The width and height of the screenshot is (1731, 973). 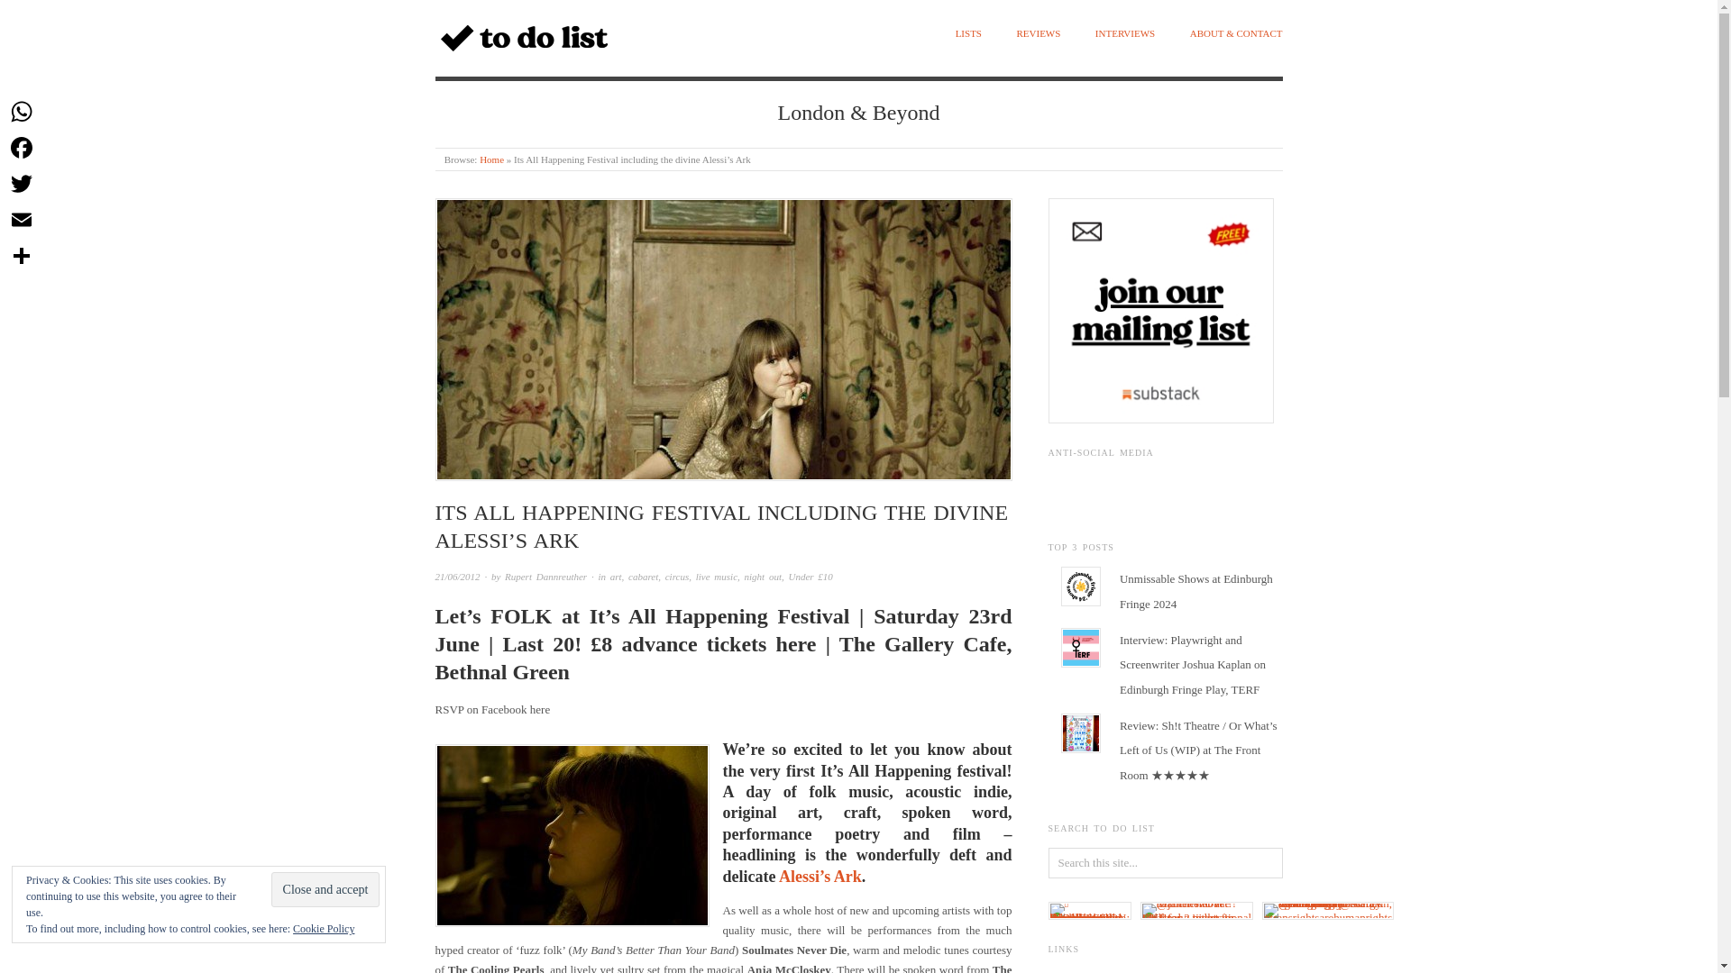 I want to click on Posts by Rupert Dannreuther, so click(x=545, y=576).